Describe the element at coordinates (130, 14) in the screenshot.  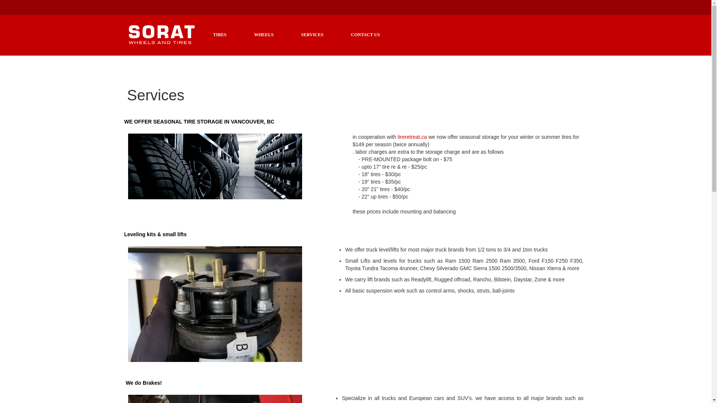
I see `Go to Home Page` at that location.